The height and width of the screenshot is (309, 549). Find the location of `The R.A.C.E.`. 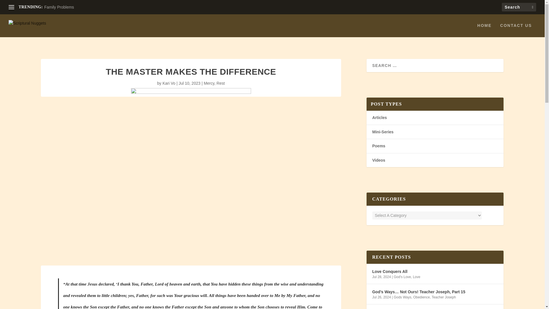

The R.A.C.E. is located at coordinates (384, 309).